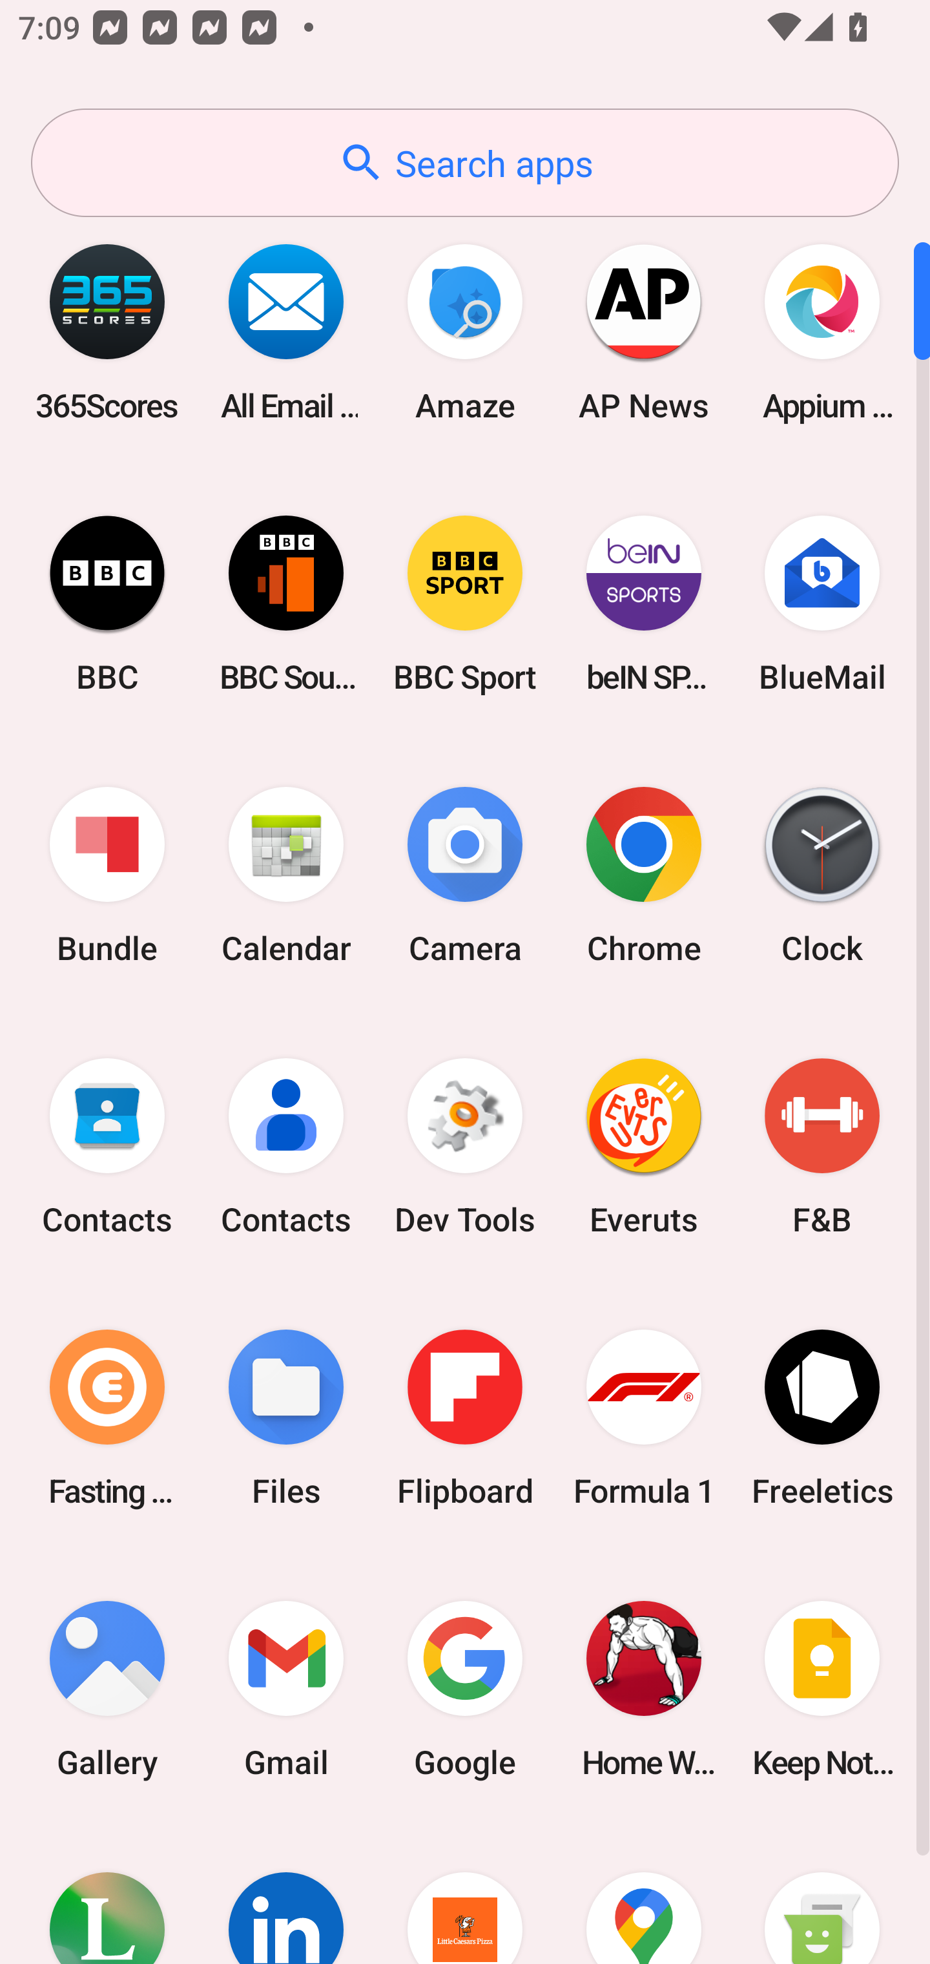 The image size is (930, 1964). Describe the element at coordinates (107, 1894) in the screenshot. I see `Lifesum` at that location.